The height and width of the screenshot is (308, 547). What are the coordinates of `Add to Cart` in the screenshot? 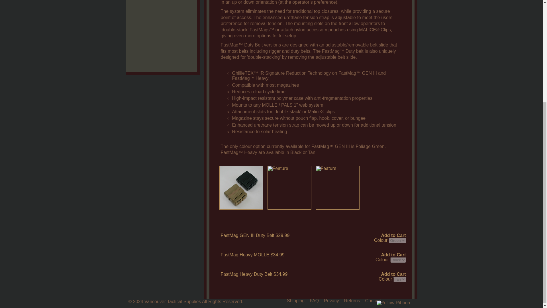 It's located at (393, 274).